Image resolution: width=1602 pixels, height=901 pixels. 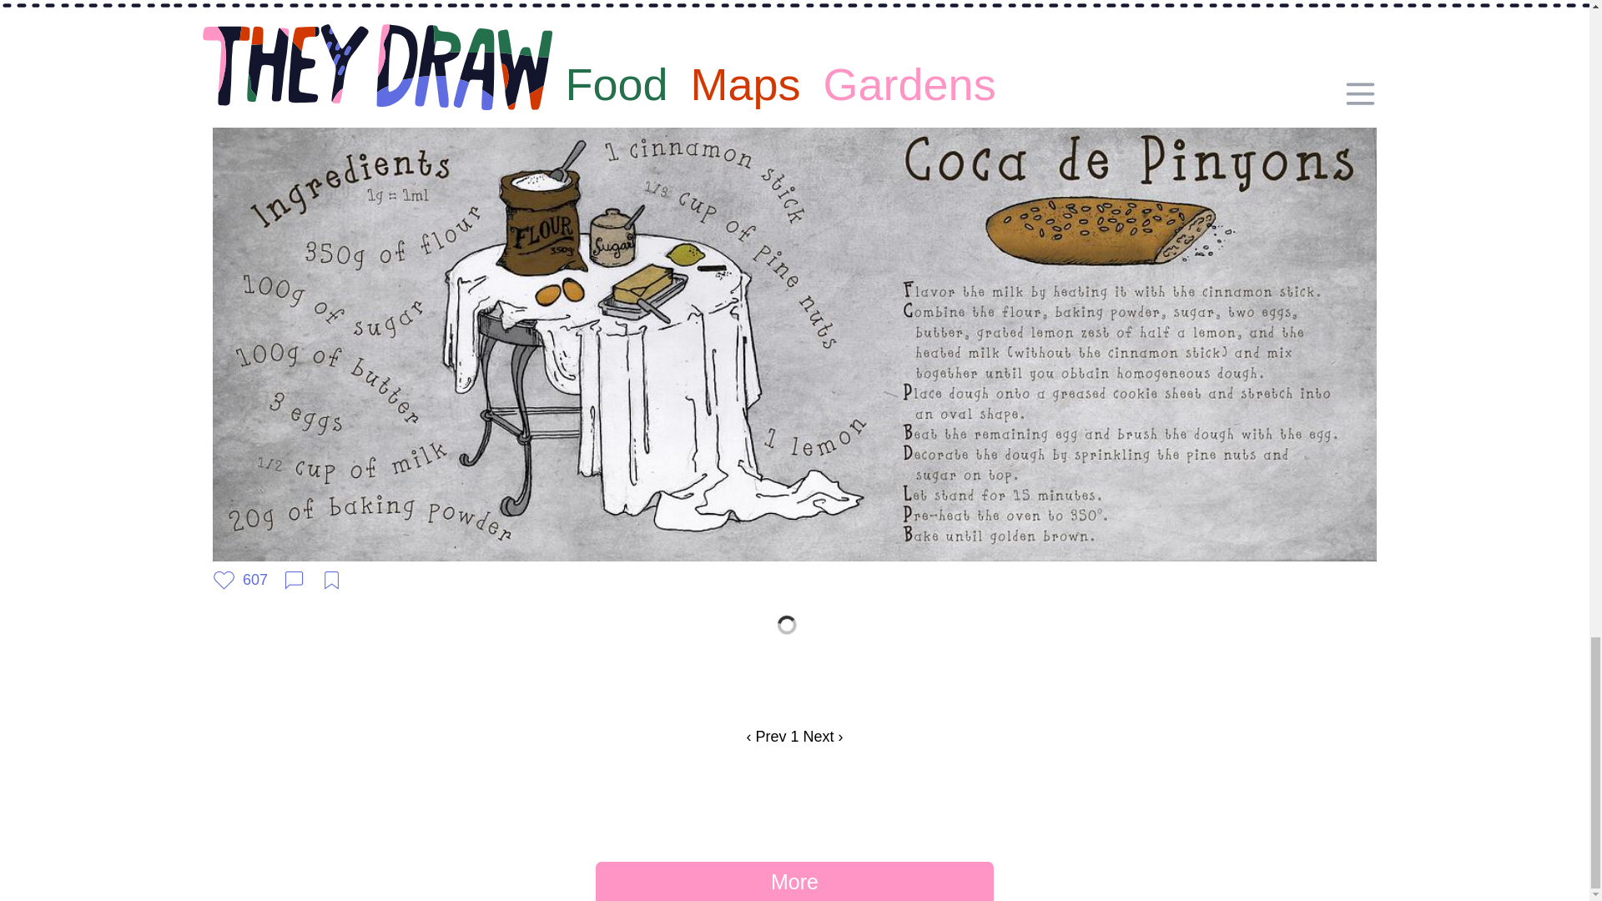 What do you see at coordinates (240, 23) in the screenshot?
I see `198` at bounding box center [240, 23].